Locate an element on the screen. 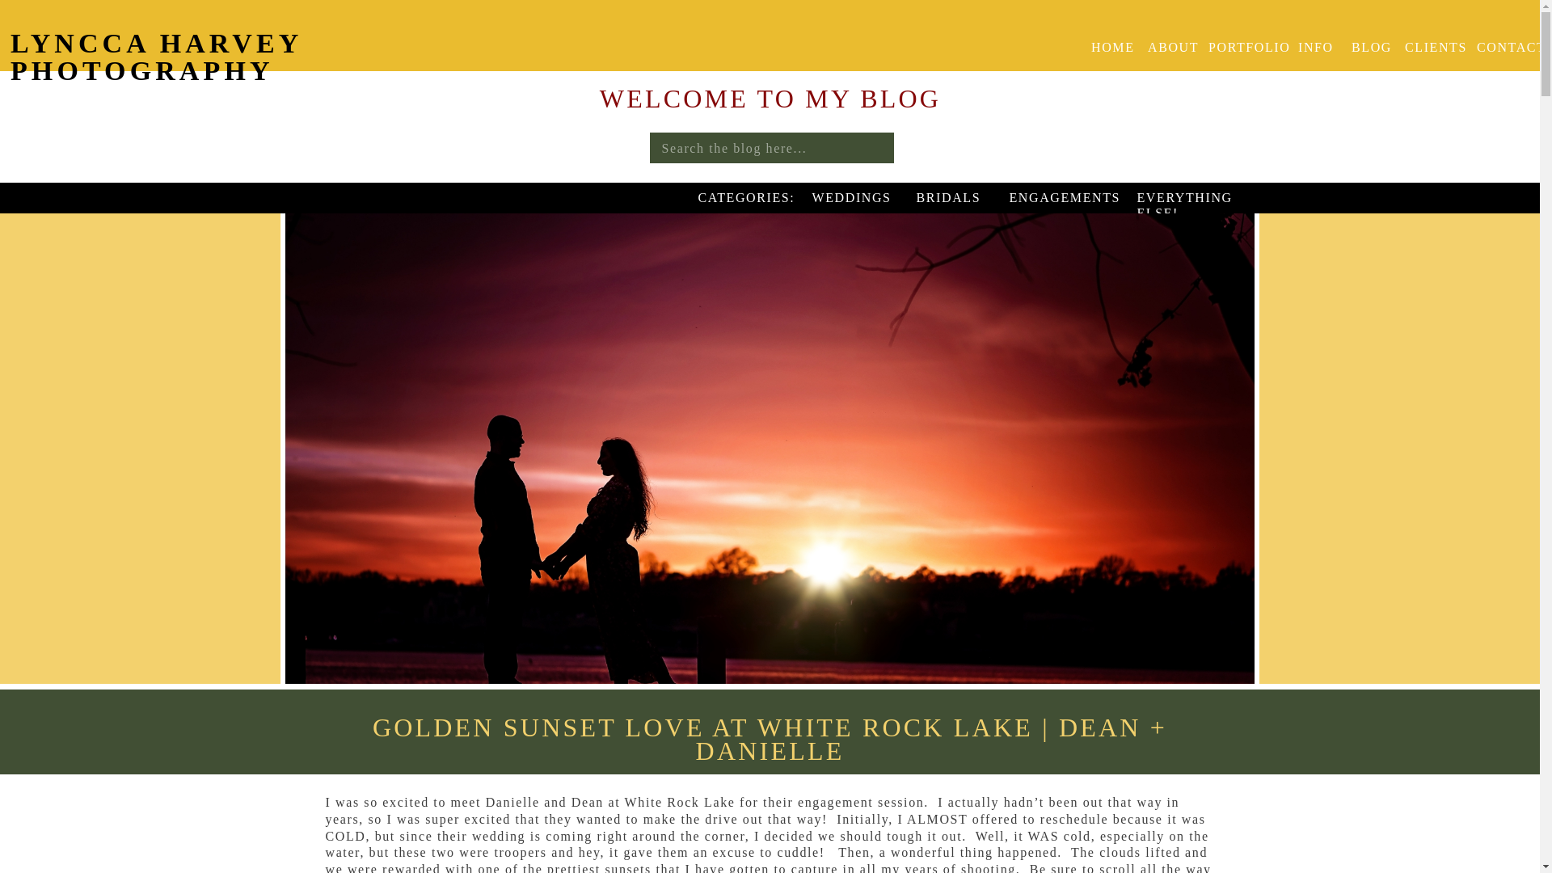  WEDDINGS is located at coordinates (847, 198).